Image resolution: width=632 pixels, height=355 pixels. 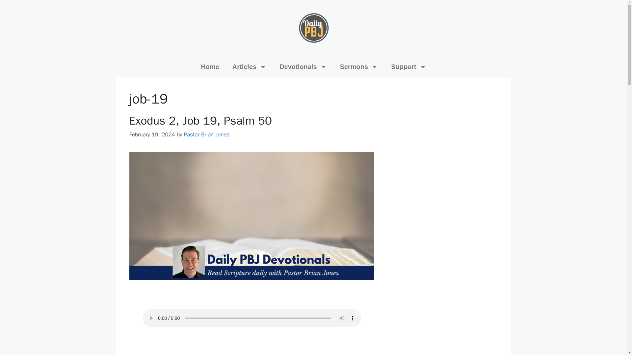 I want to click on Exodus 2, Job 19, Psalm 50, so click(x=200, y=120).